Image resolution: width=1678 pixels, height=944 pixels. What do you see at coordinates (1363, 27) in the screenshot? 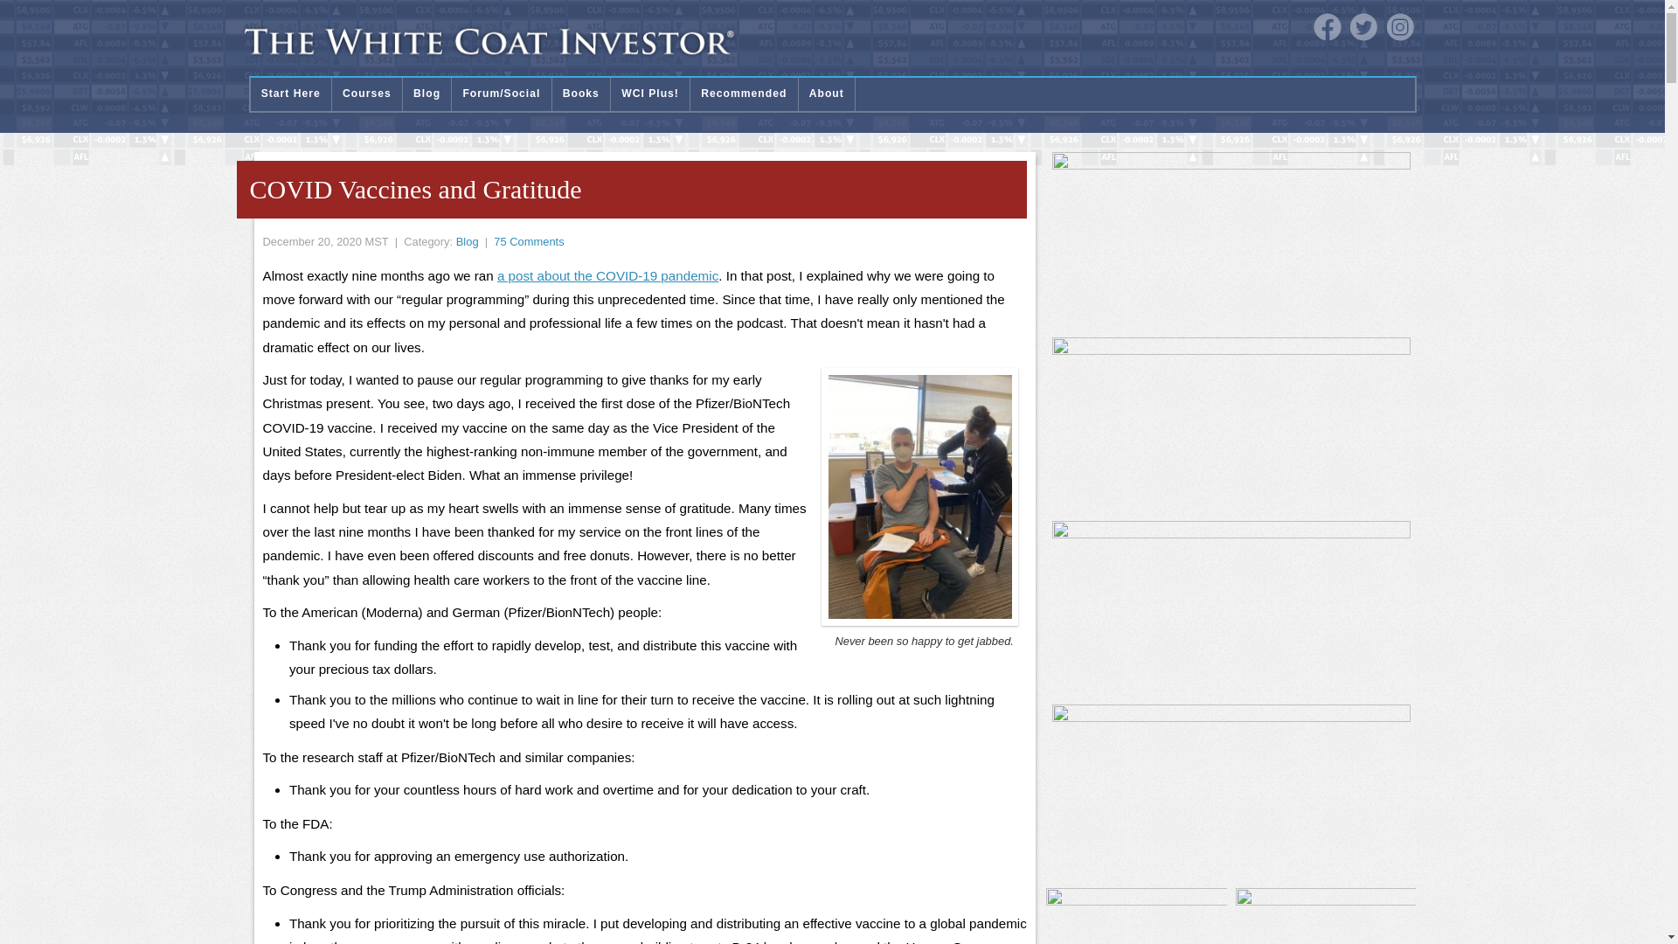
I see `Twitter` at bounding box center [1363, 27].